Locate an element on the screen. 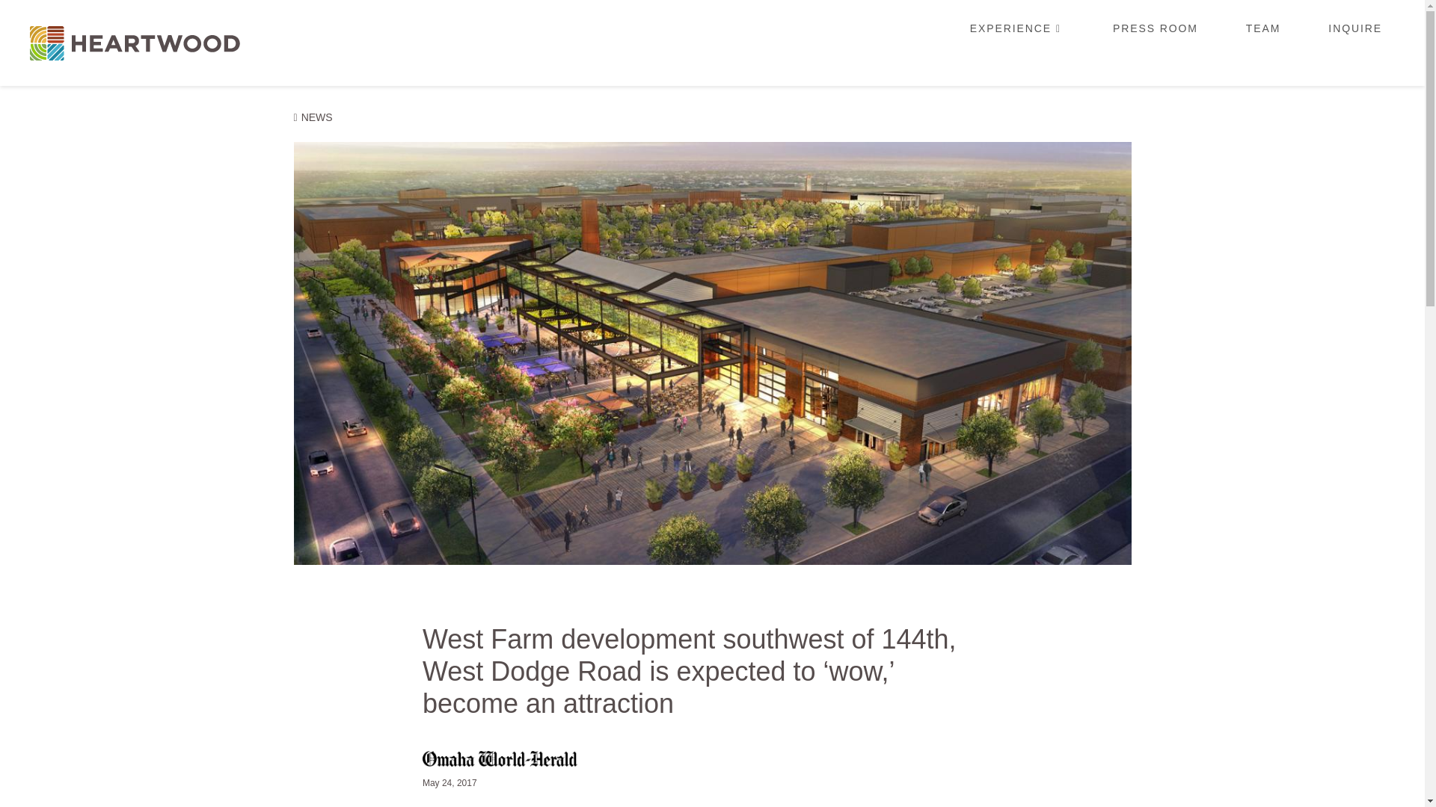 The width and height of the screenshot is (1436, 807). TEAM is located at coordinates (1263, 43).